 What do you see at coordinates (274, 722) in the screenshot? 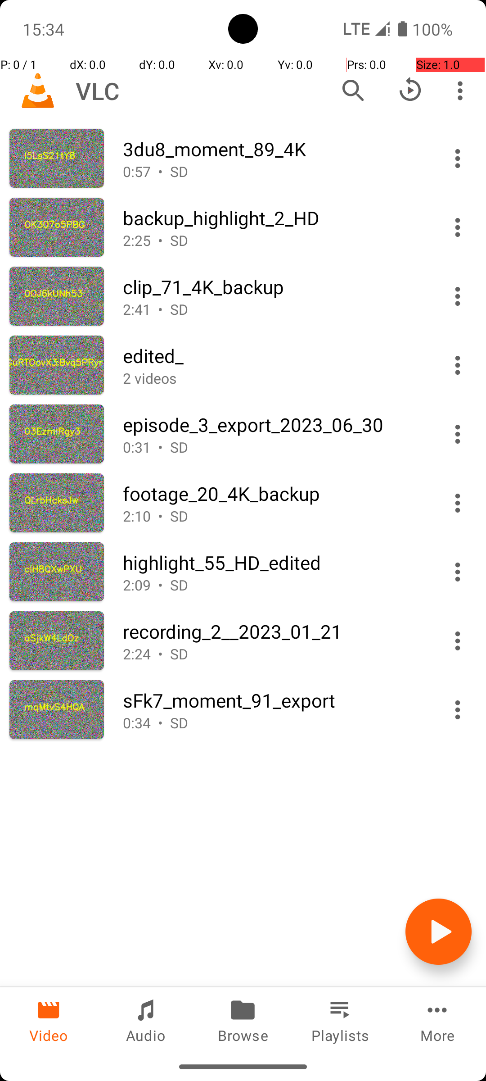
I see `0:34  •  SD` at bounding box center [274, 722].